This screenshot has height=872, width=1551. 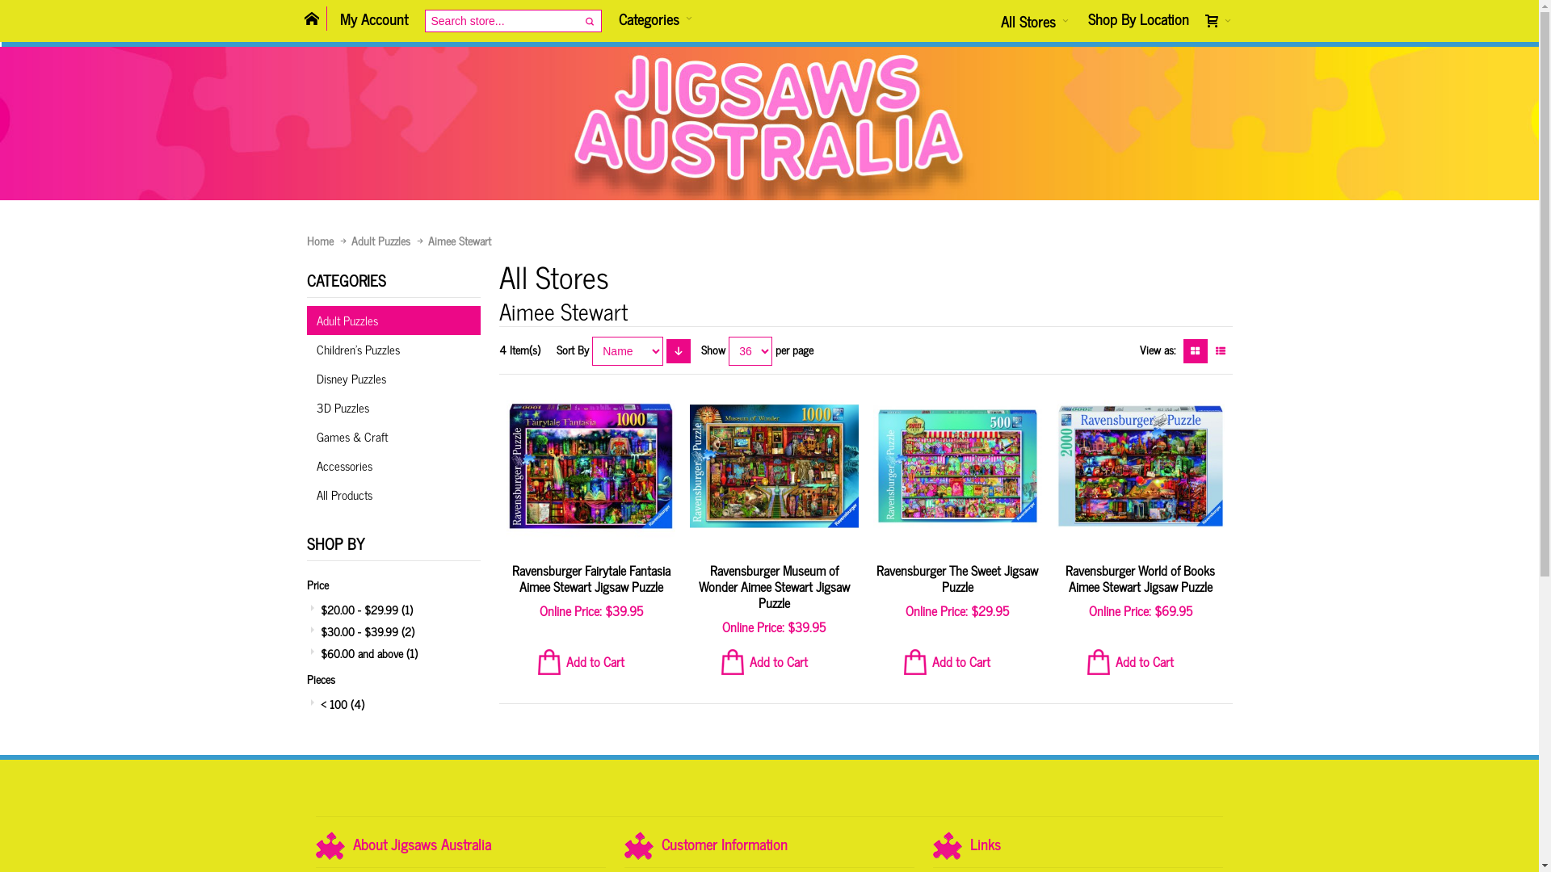 What do you see at coordinates (394, 495) in the screenshot?
I see `All Products` at bounding box center [394, 495].